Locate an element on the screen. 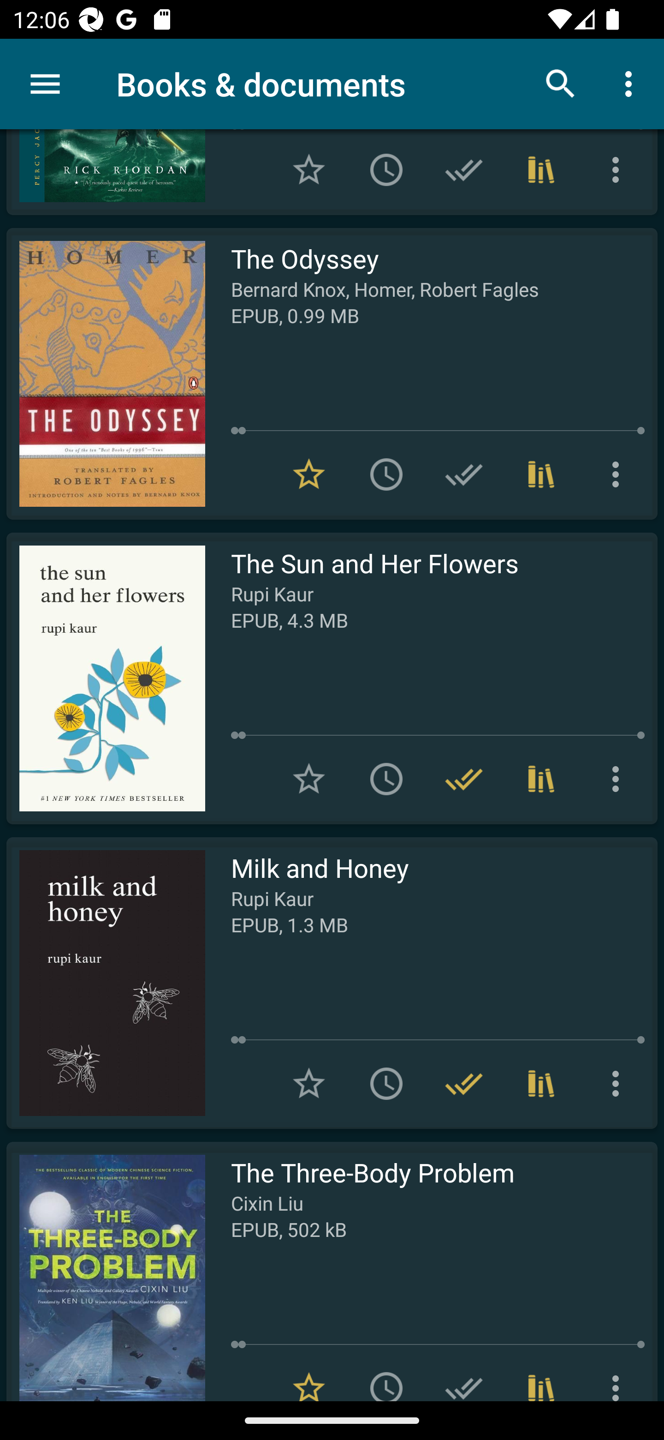 Image resolution: width=664 pixels, height=1440 pixels. Collections (2) is located at coordinates (541, 474).